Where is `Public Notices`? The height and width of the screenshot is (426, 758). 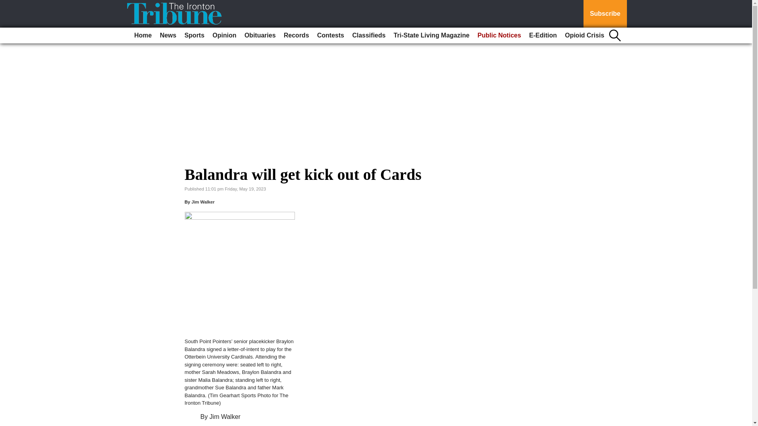 Public Notices is located at coordinates (499, 35).